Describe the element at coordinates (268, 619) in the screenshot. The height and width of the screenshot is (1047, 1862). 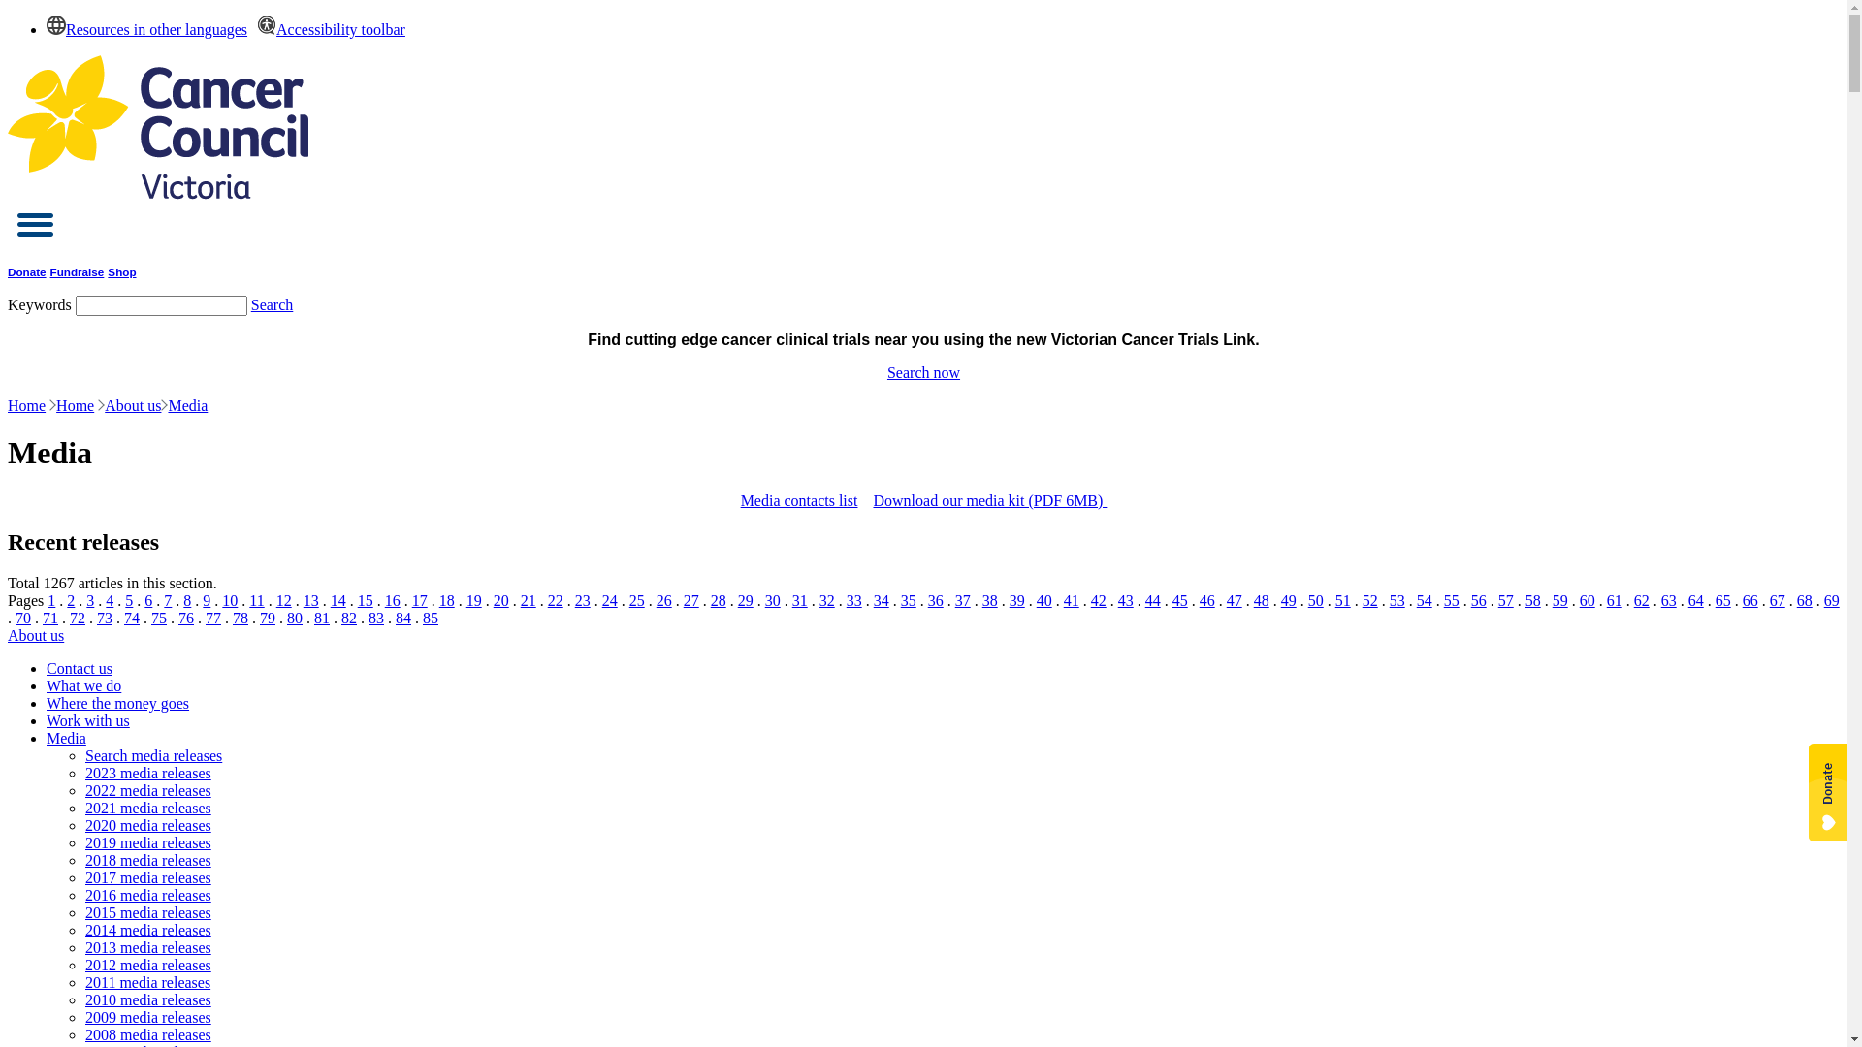
I see `79` at that location.